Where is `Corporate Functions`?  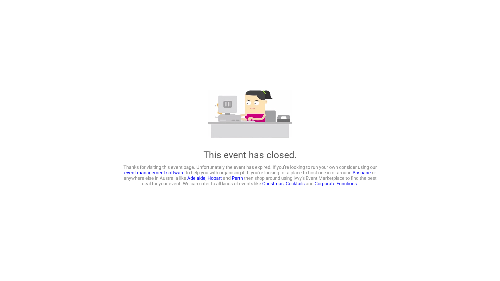 Corporate Functions is located at coordinates (336, 183).